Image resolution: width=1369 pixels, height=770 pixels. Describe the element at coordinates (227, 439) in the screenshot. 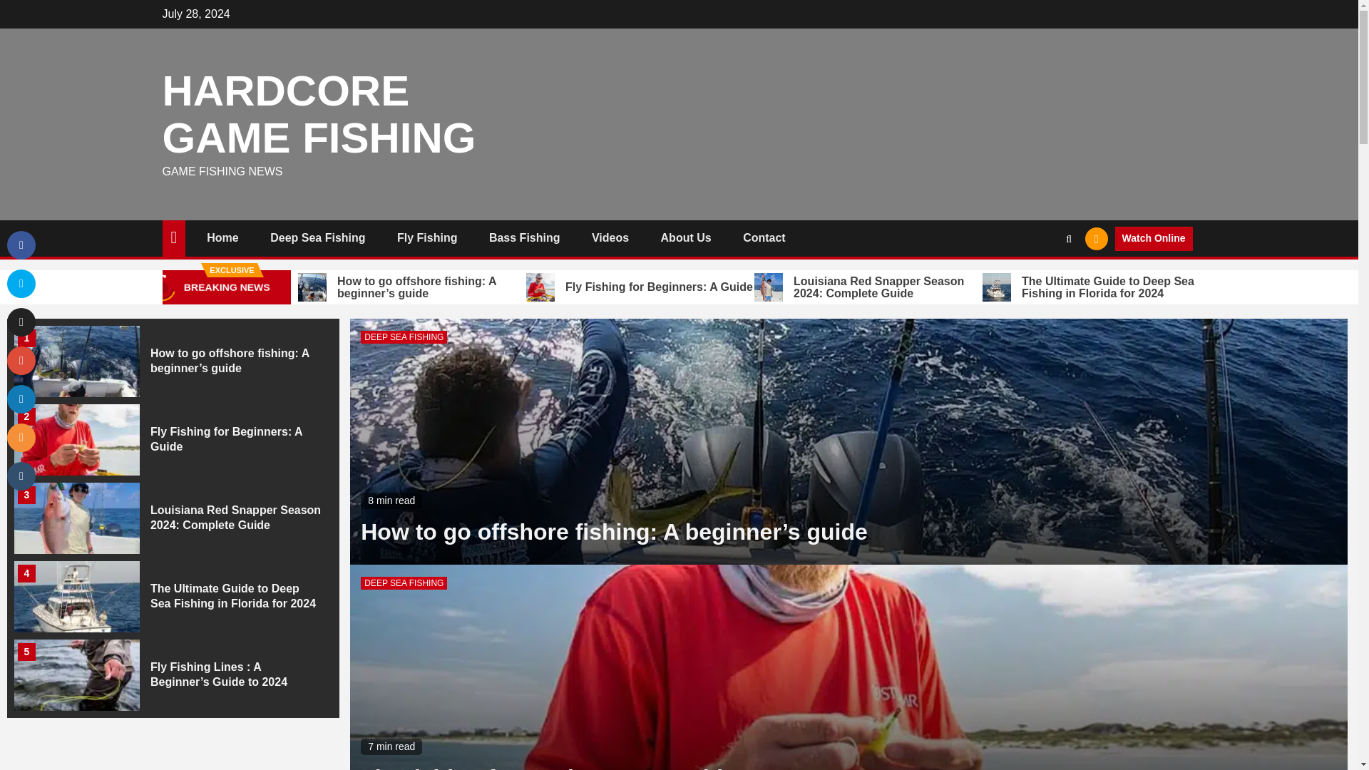

I see `Fly Fishing for Beginners: A Guide` at that location.